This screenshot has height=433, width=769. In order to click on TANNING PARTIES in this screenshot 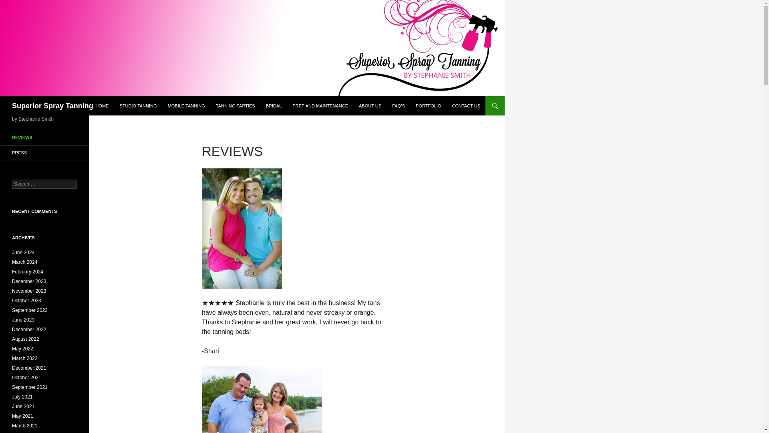, I will do `click(235, 106)`.